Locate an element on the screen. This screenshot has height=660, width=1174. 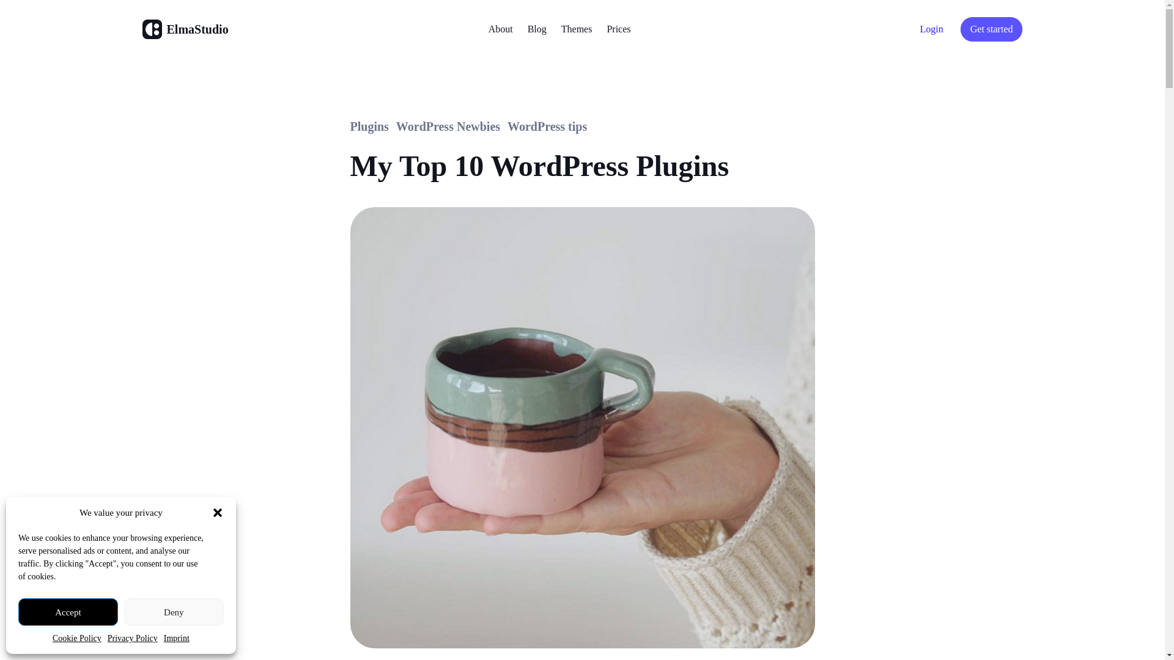
Login is located at coordinates (932, 29).